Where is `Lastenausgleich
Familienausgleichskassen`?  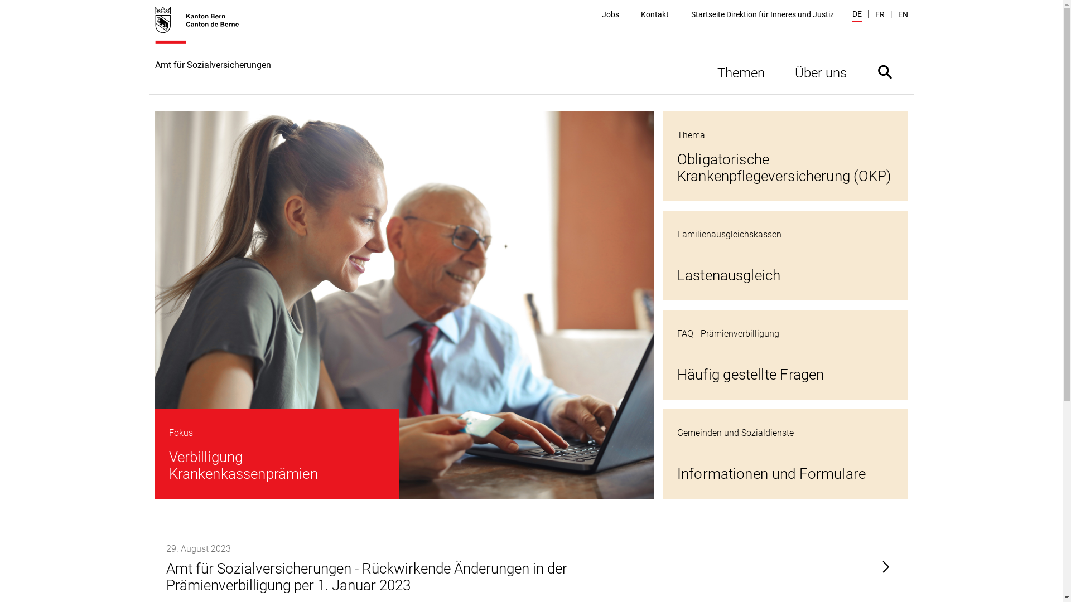 Lastenausgleich
Familienausgleichskassen is located at coordinates (785, 255).